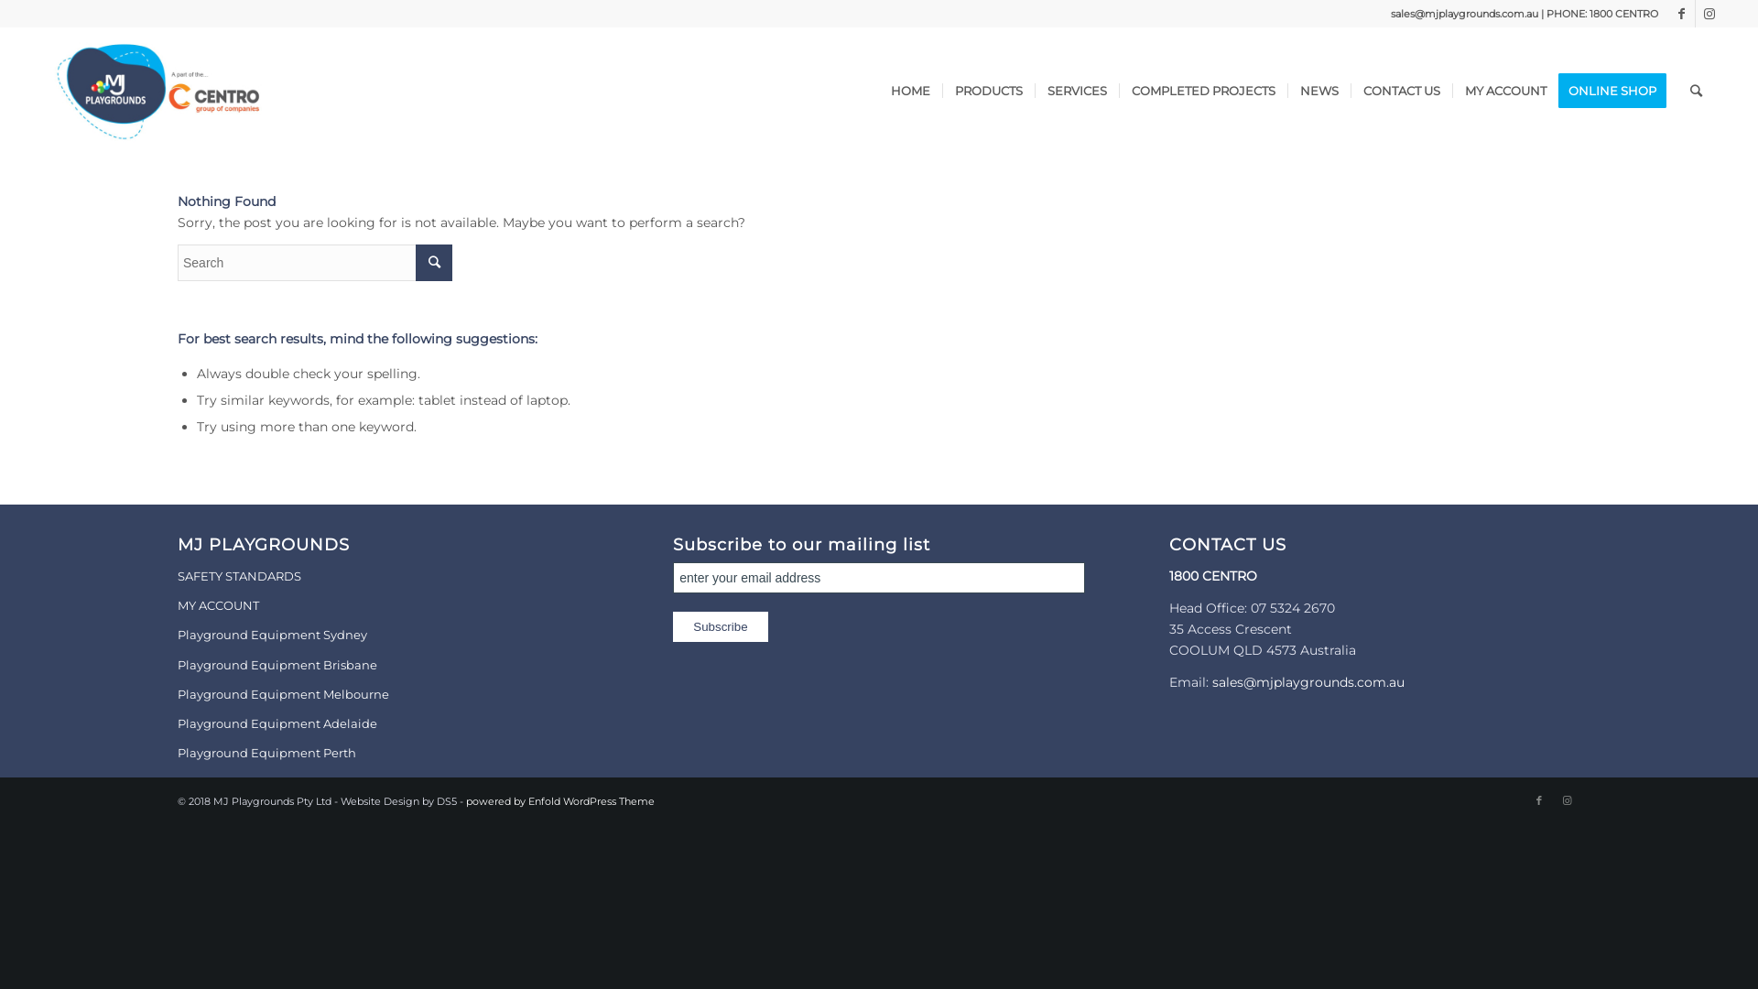  What do you see at coordinates (383, 695) in the screenshot?
I see `Playground Equipment Melbourne` at bounding box center [383, 695].